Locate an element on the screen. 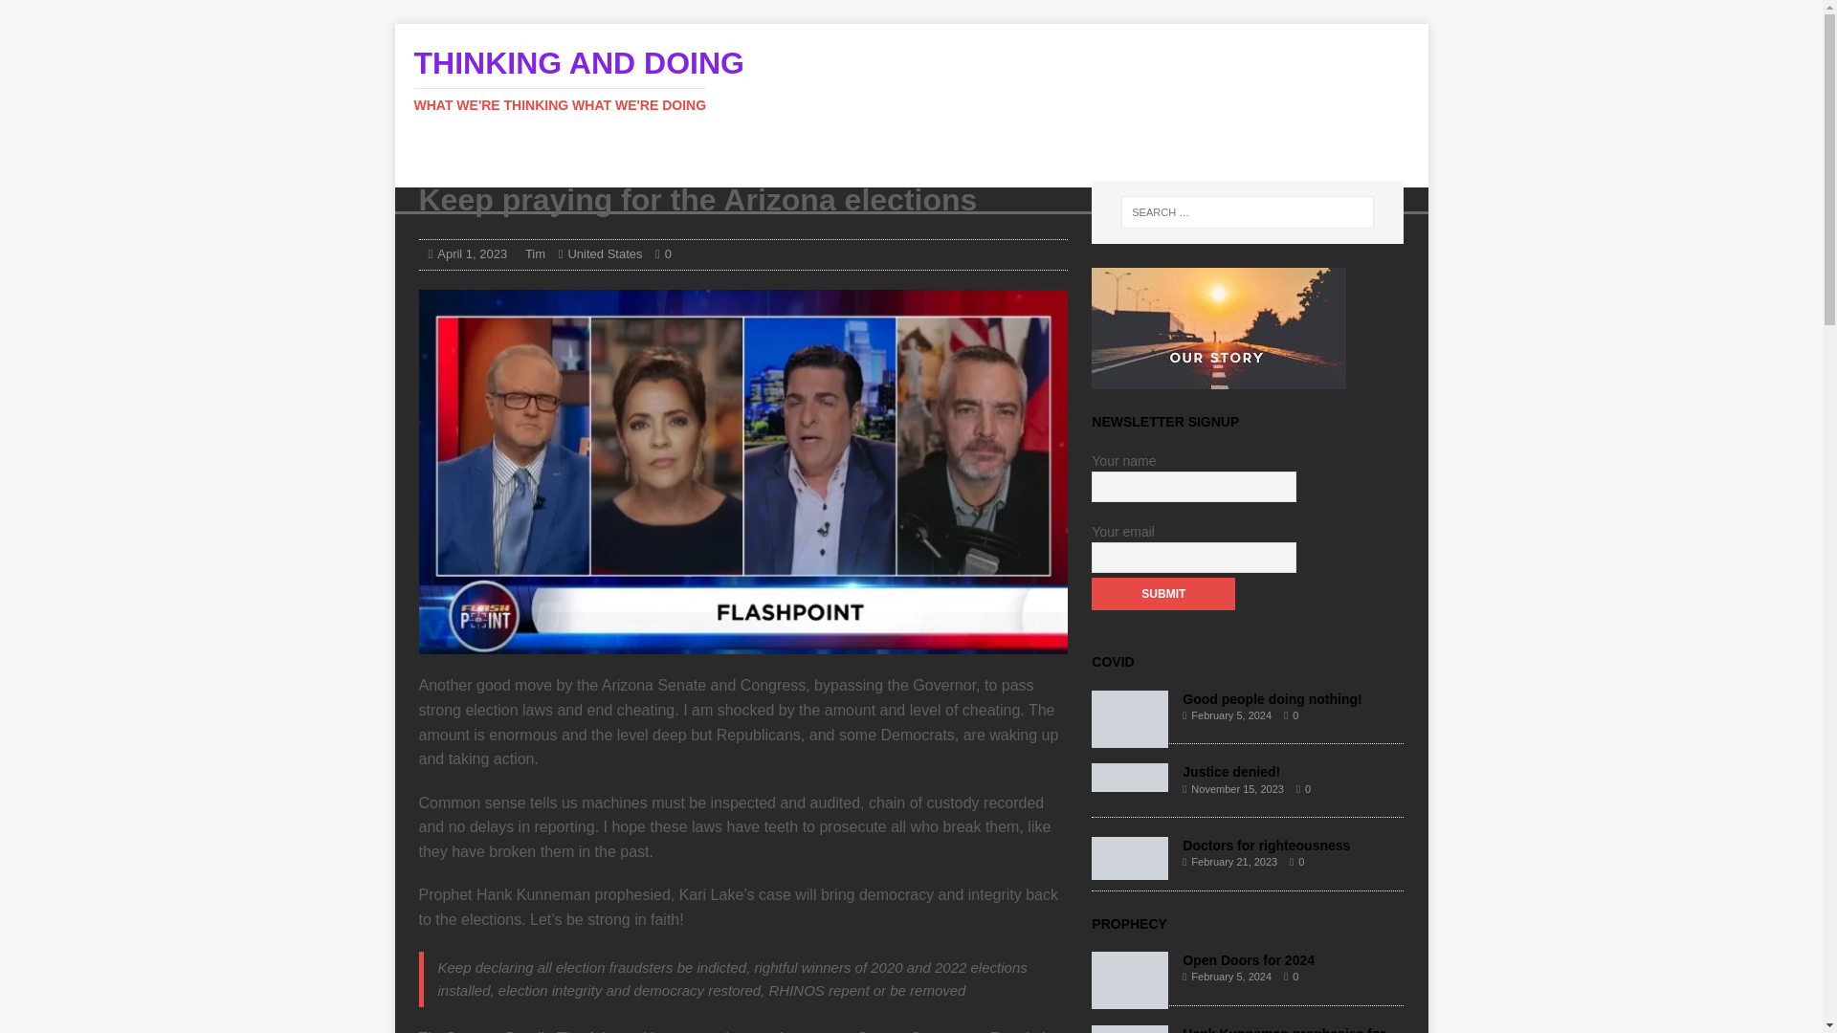 Image resolution: width=1837 pixels, height=1033 pixels. RESOURCES is located at coordinates (783, 159).